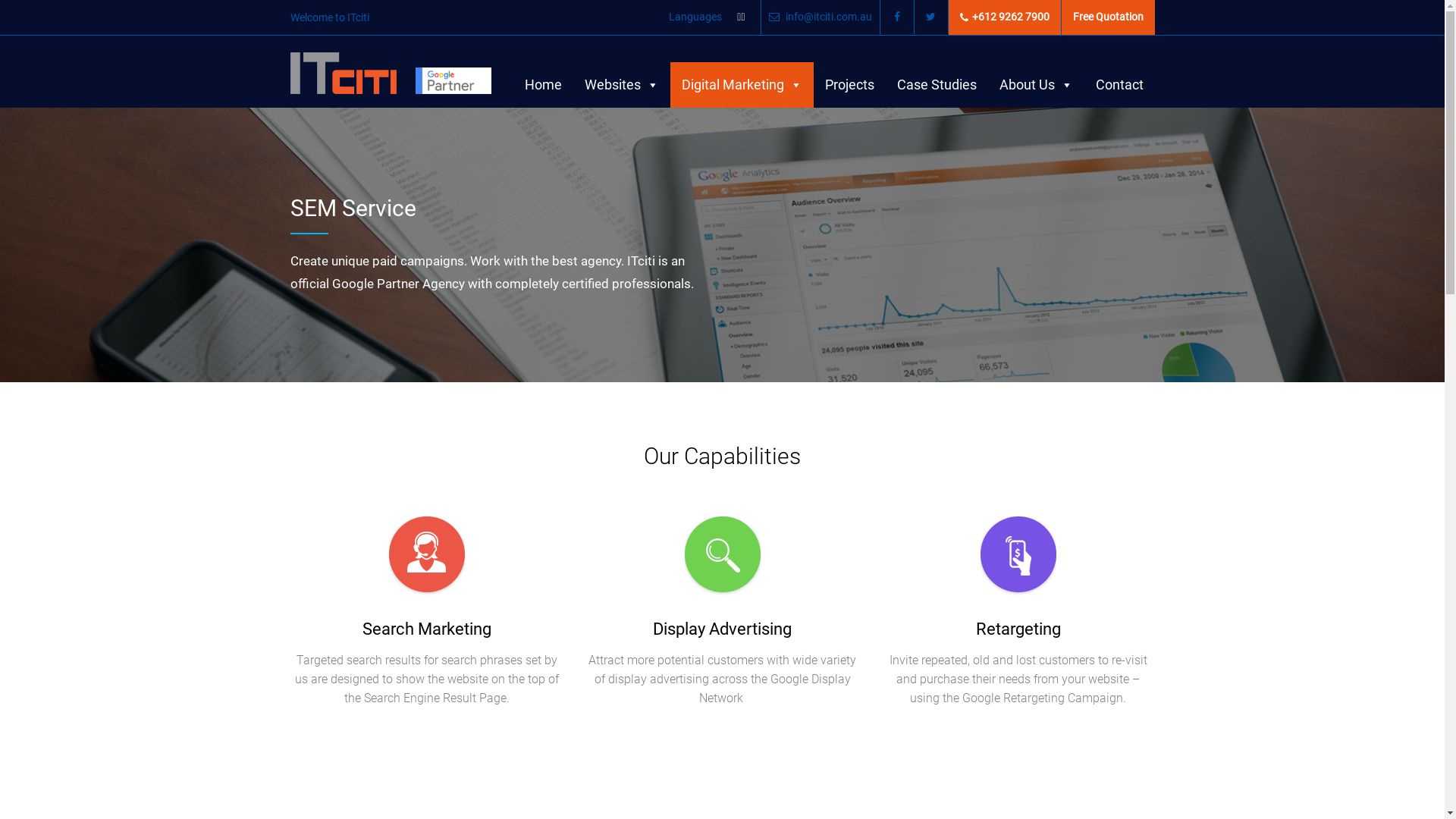  Describe the element at coordinates (742, 85) in the screenshot. I see `Digital Marketing` at that location.